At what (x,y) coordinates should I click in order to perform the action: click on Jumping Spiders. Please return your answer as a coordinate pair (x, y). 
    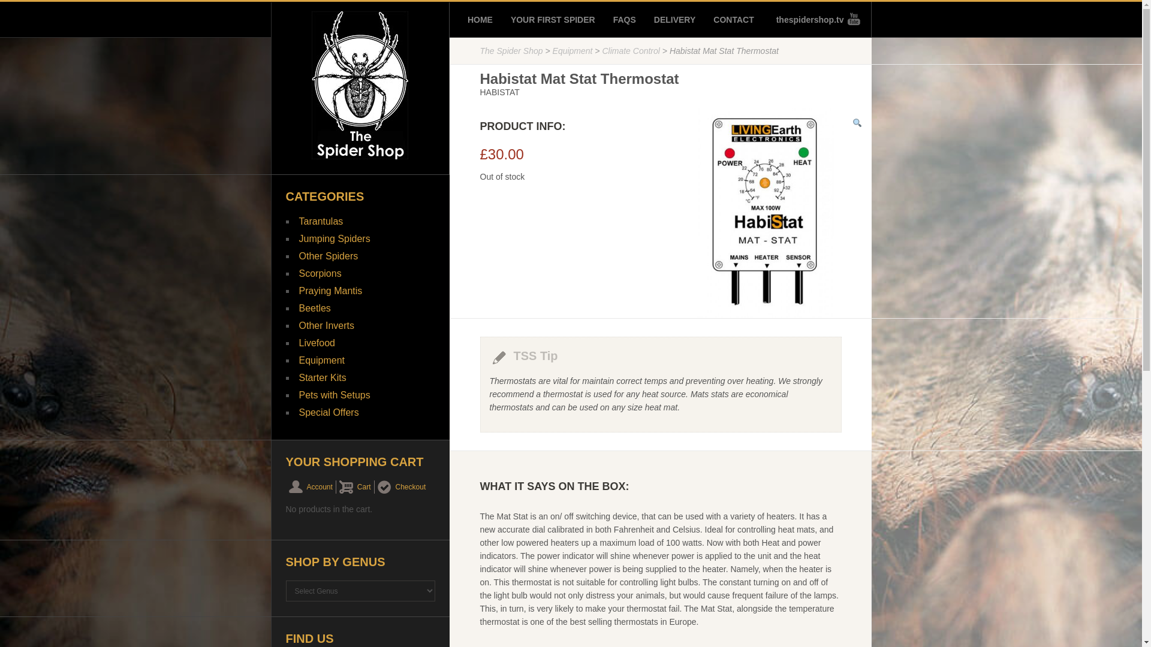
    Looking at the image, I should click on (333, 238).